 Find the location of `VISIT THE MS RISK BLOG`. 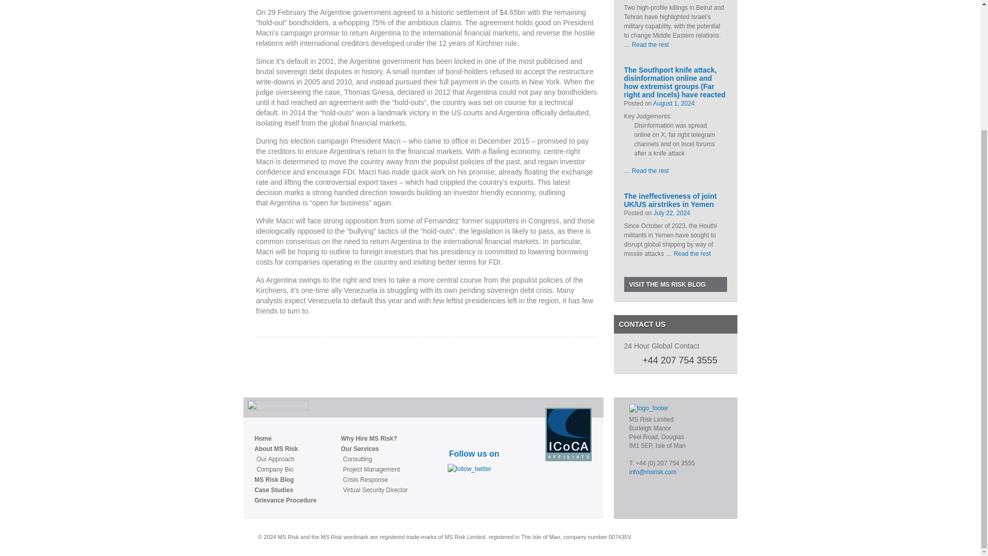

VISIT THE MS RISK BLOG is located at coordinates (675, 284).